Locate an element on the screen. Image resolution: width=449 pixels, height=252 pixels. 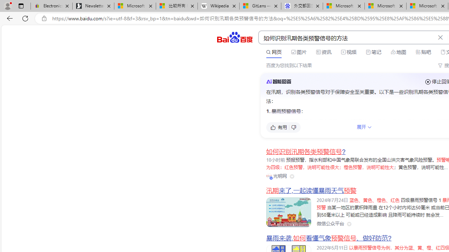
Class: vip-icon_kNmNt is located at coordinates (271, 178).